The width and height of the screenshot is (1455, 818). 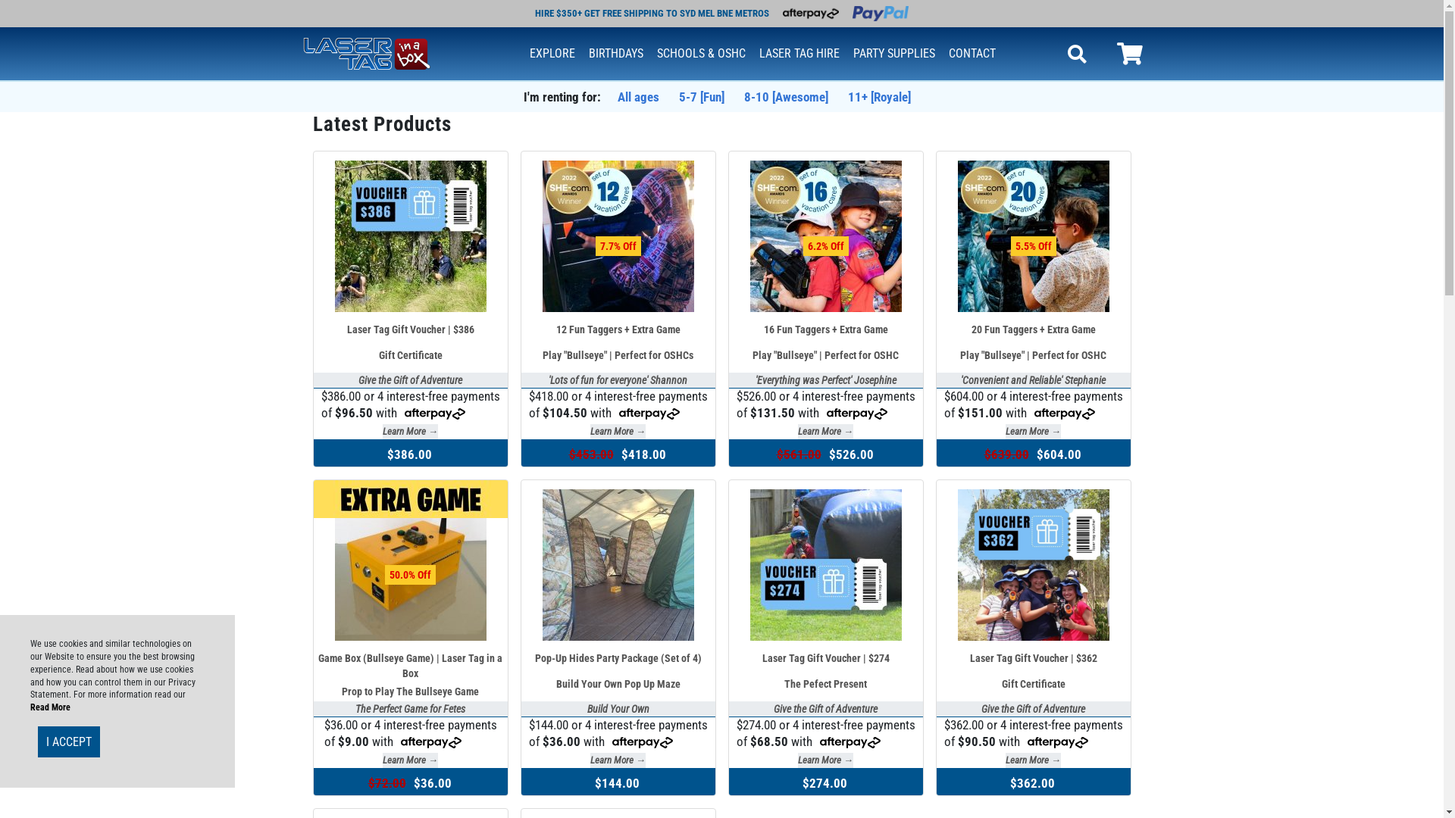 What do you see at coordinates (879, 97) in the screenshot?
I see `11+ [Royale]` at bounding box center [879, 97].